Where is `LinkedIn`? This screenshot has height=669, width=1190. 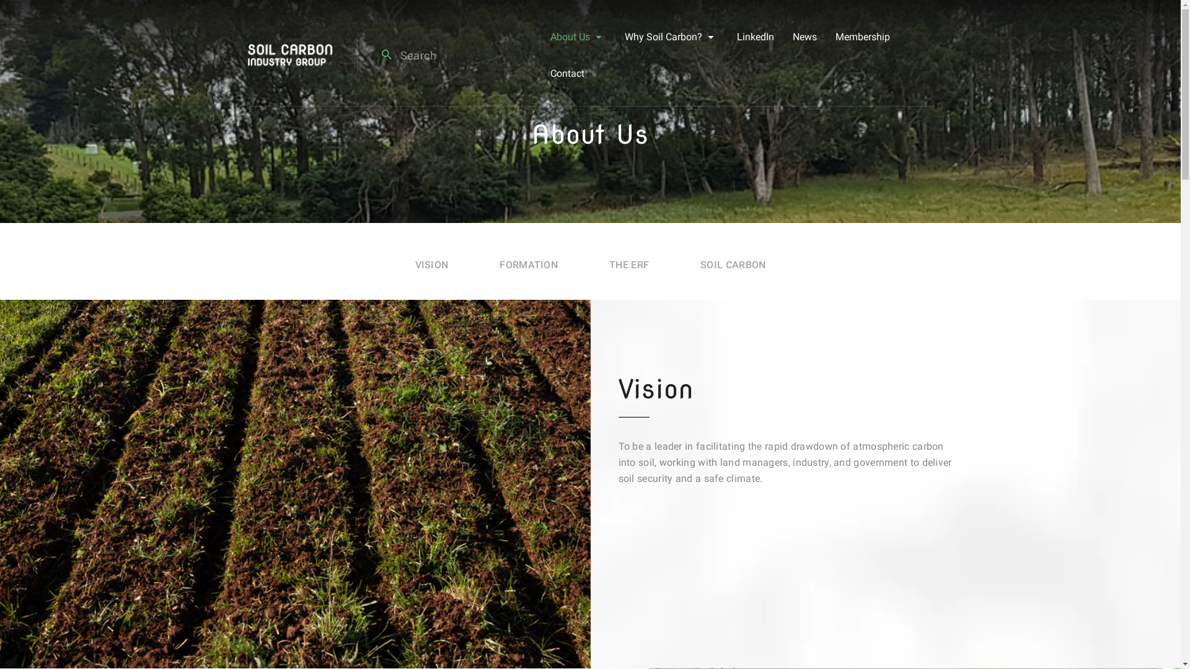
LinkedIn is located at coordinates (755, 37).